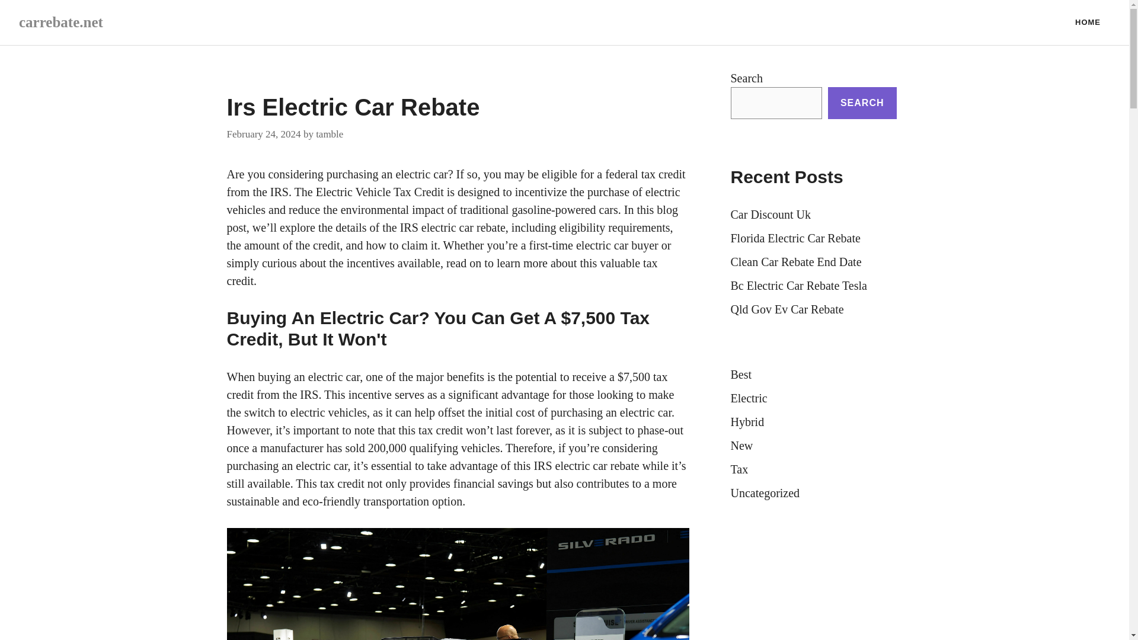 This screenshot has height=640, width=1138. I want to click on View all posts by tamble, so click(330, 134).